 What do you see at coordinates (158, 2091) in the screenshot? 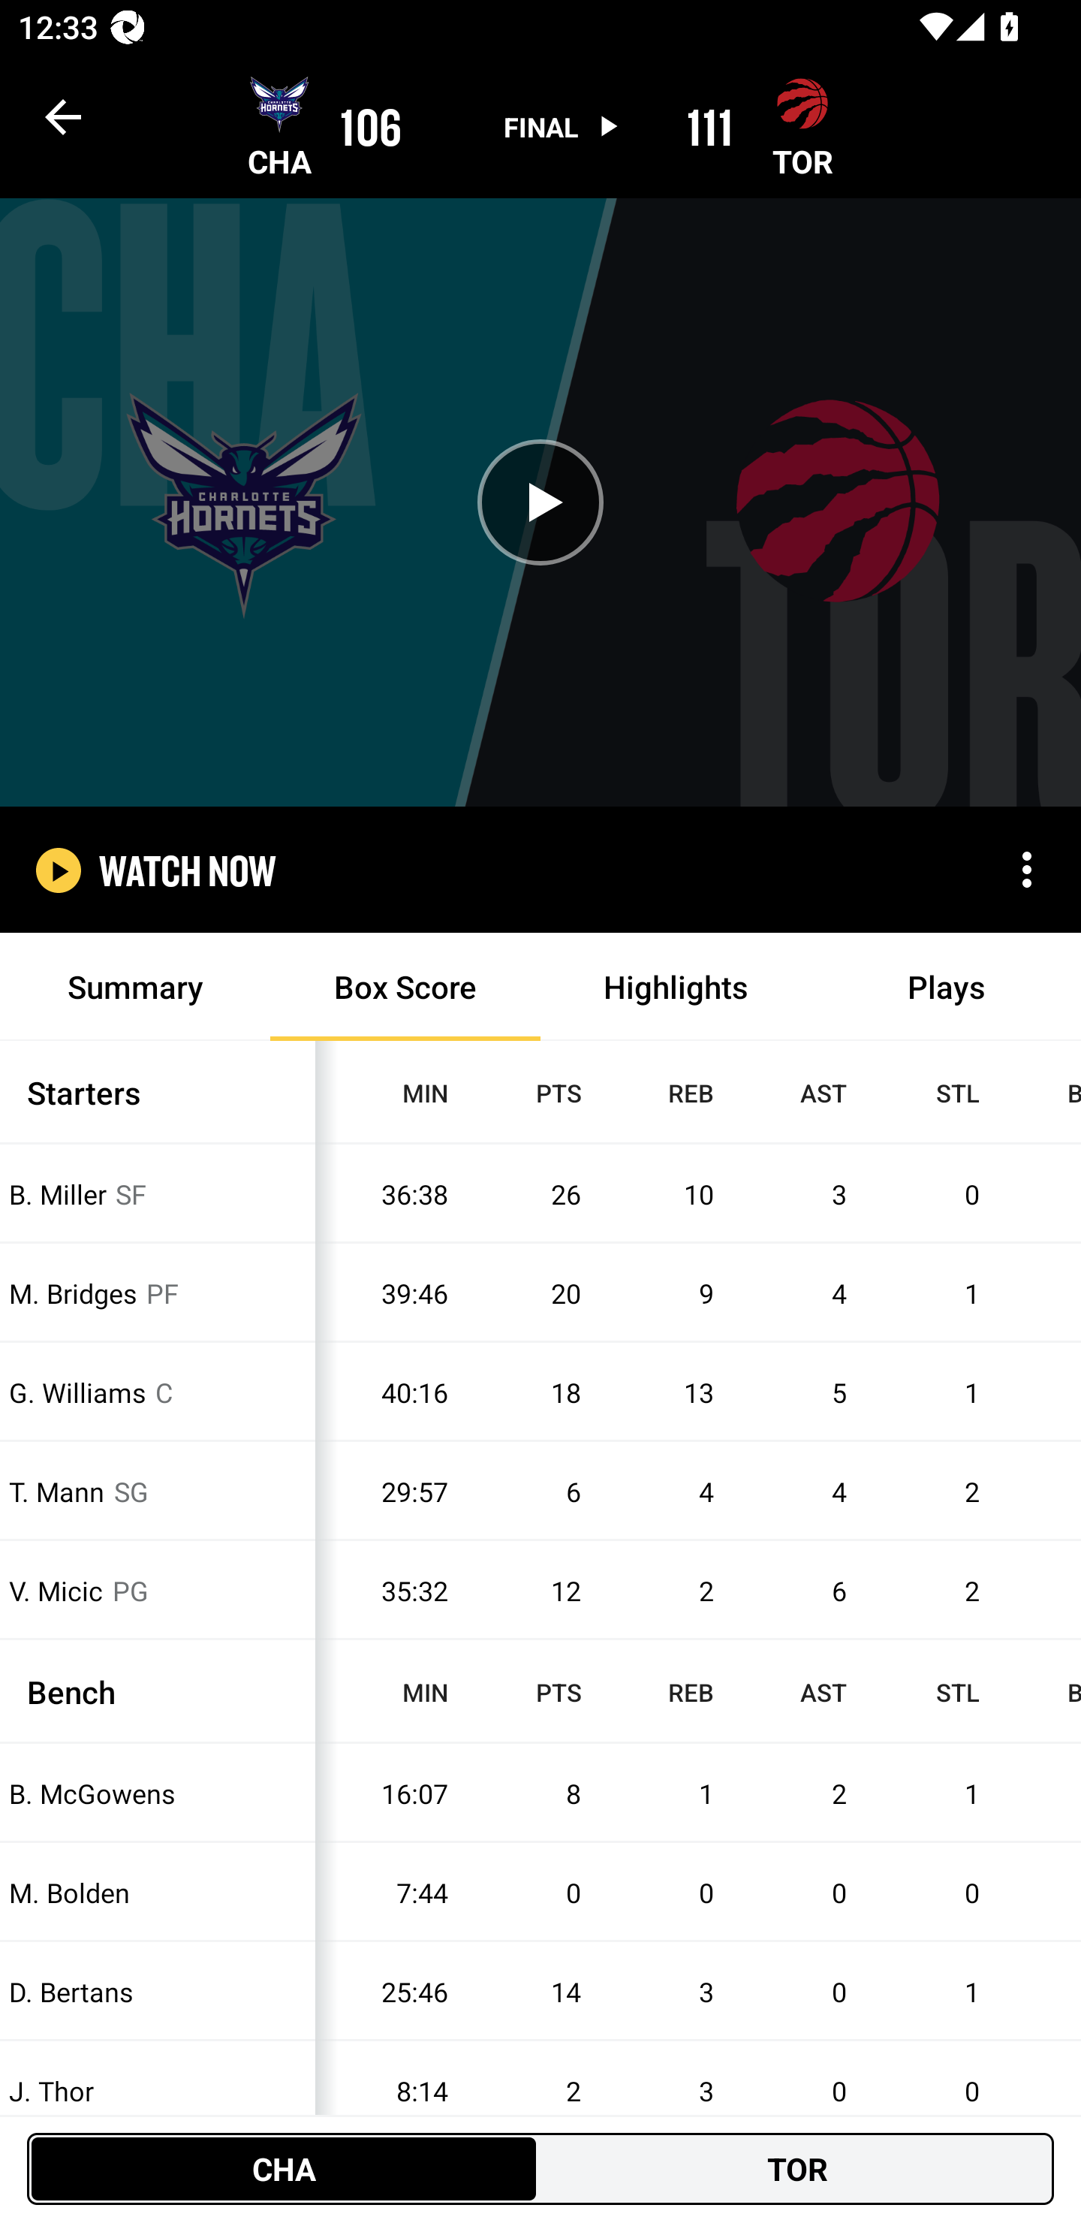
I see `J. Thor` at bounding box center [158, 2091].